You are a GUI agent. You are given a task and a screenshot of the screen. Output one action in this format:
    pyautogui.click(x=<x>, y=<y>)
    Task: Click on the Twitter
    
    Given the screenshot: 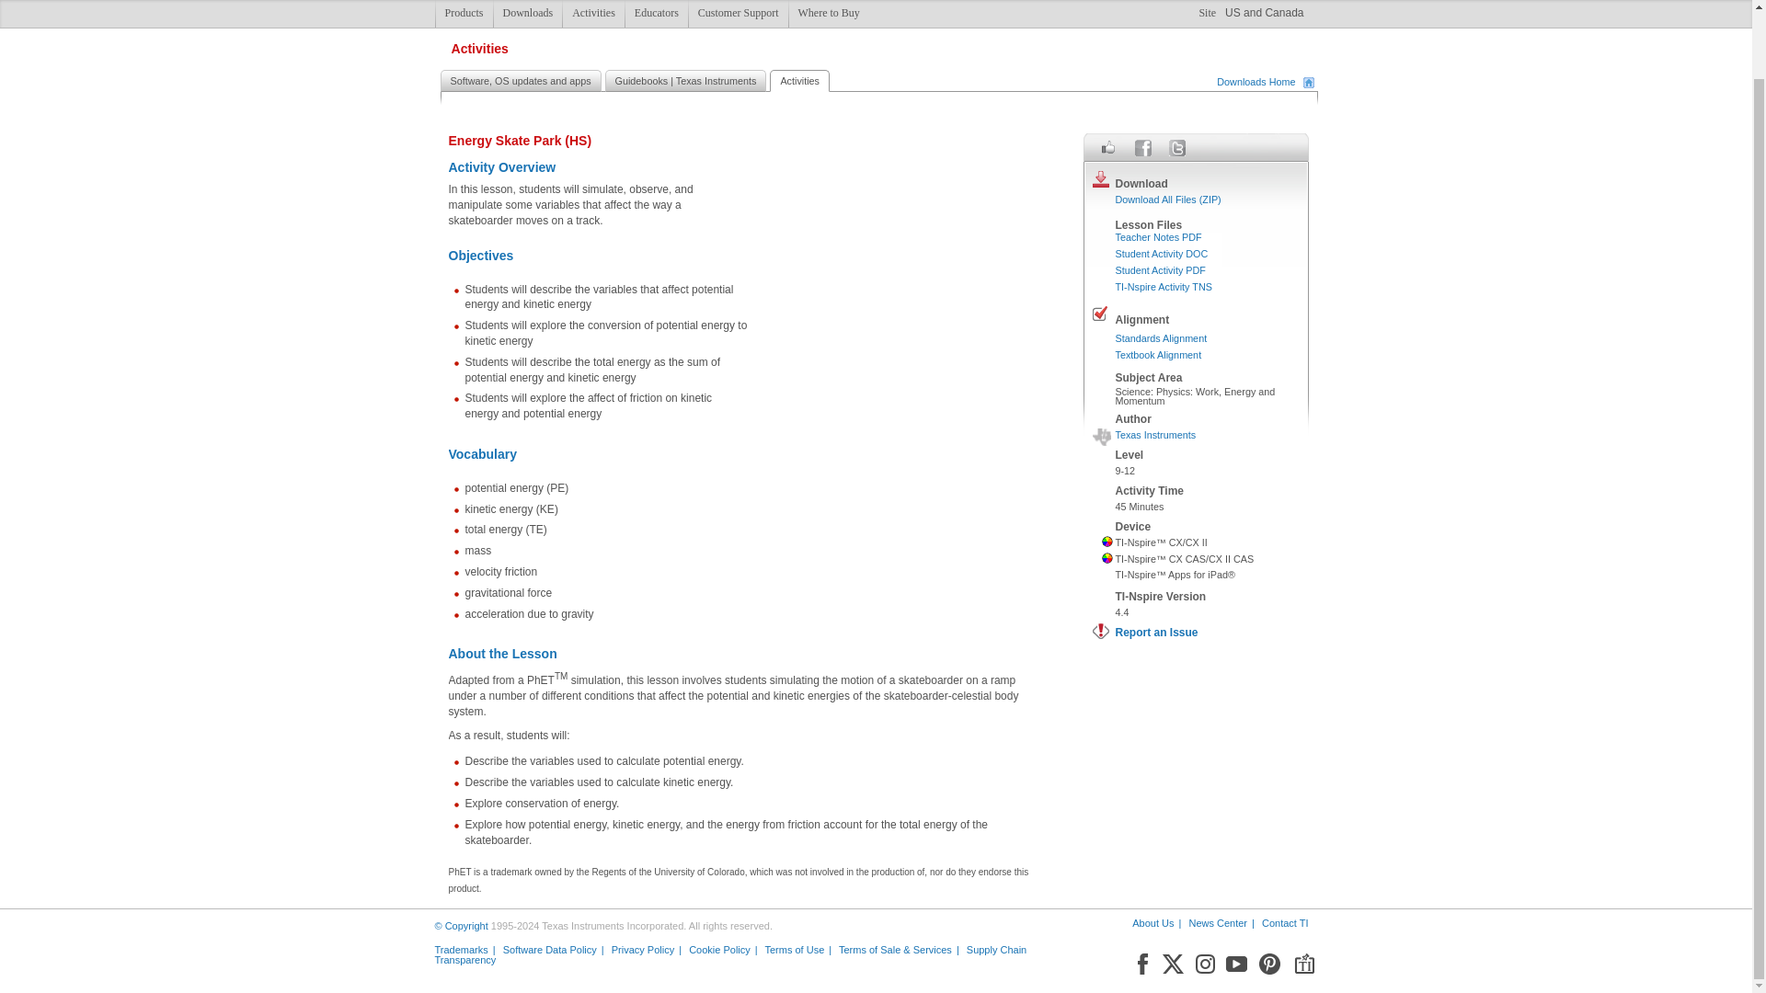 What is the action you would take?
    pyautogui.click(x=1175, y=147)
    